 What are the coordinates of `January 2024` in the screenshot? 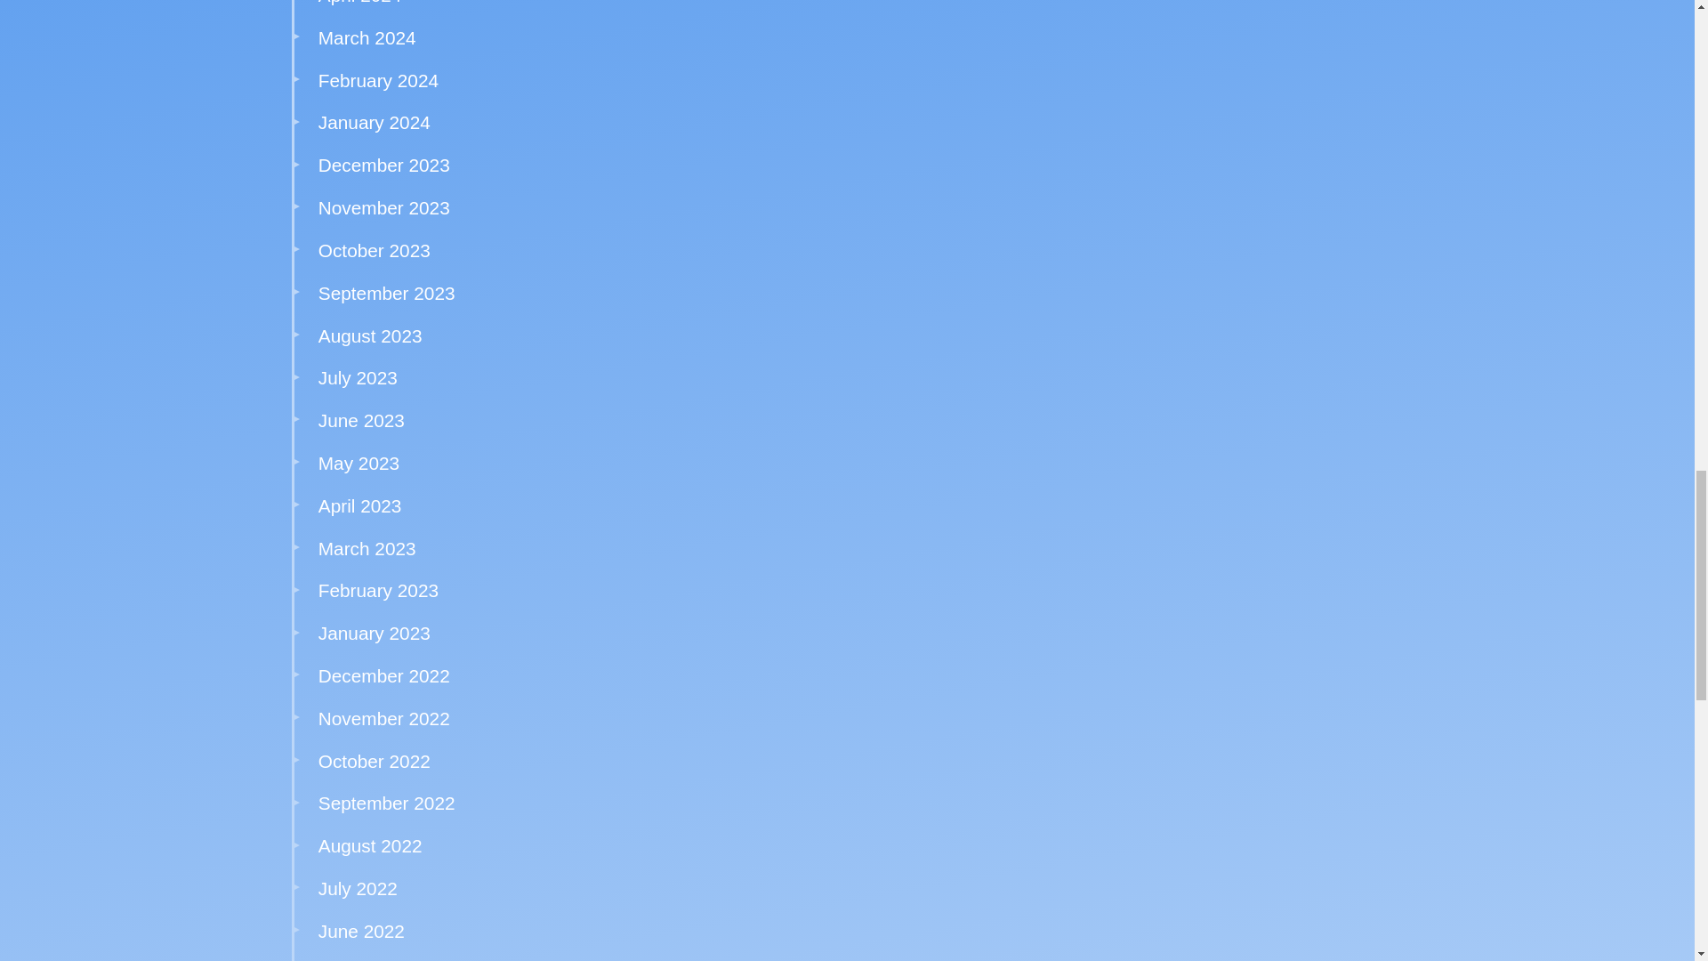 It's located at (374, 123).